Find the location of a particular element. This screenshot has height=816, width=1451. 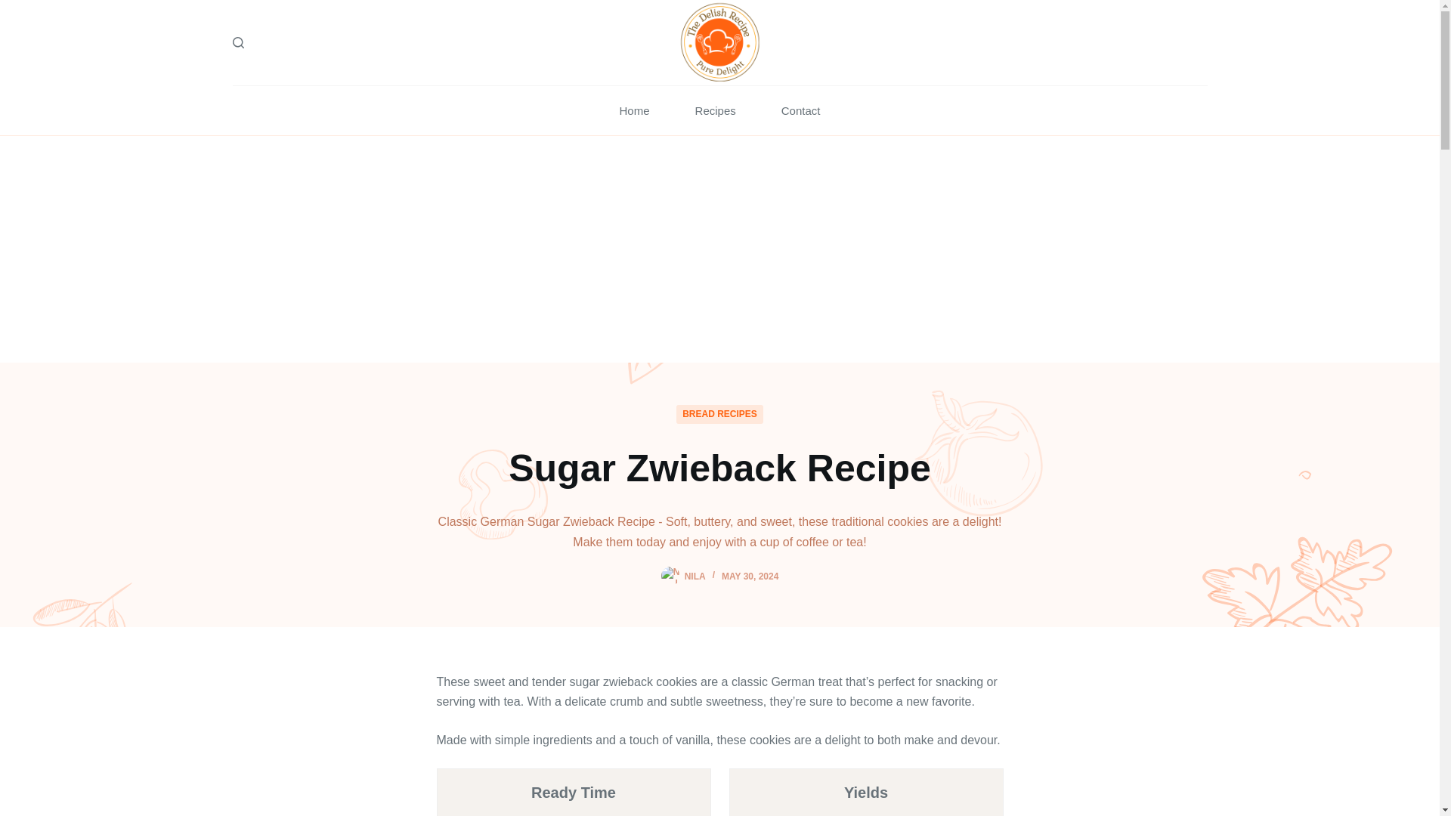

Contact is located at coordinates (801, 110).